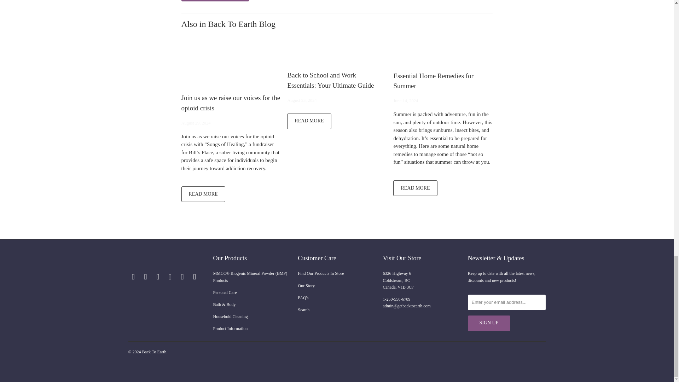  What do you see at coordinates (337, 52) in the screenshot?
I see `Back to School and Work Essentials: Your Ultimate Guide` at bounding box center [337, 52].